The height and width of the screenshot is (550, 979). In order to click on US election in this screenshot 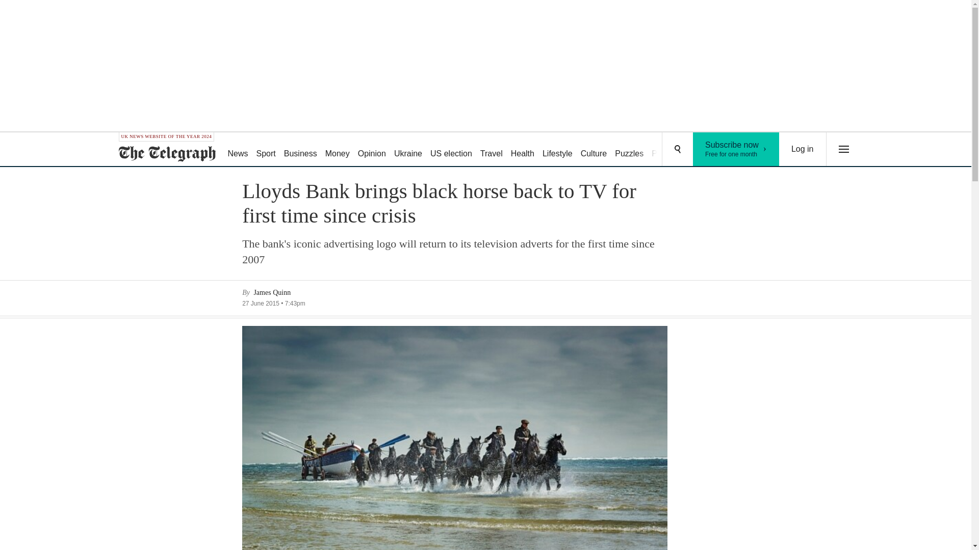, I will do `click(557, 150)`.